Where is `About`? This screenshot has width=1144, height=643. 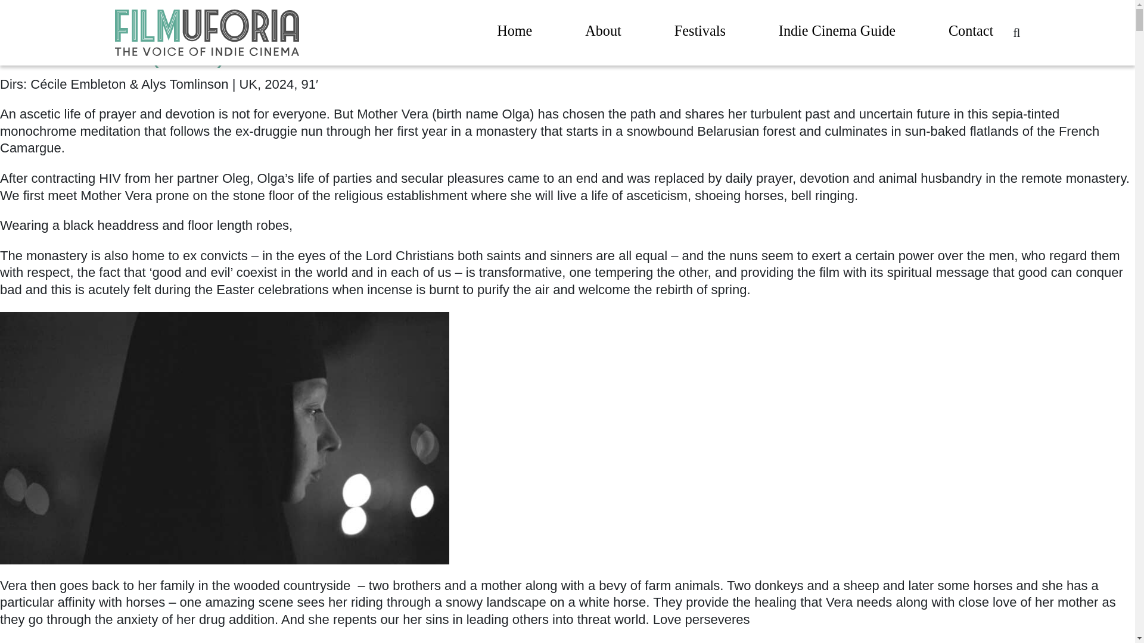 About is located at coordinates (603, 33).